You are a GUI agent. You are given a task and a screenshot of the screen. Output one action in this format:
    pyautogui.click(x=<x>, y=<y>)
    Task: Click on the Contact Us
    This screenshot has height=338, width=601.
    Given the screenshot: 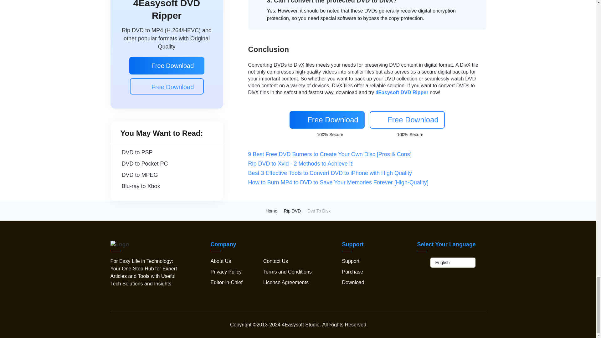 What is the action you would take?
    pyautogui.click(x=275, y=261)
    